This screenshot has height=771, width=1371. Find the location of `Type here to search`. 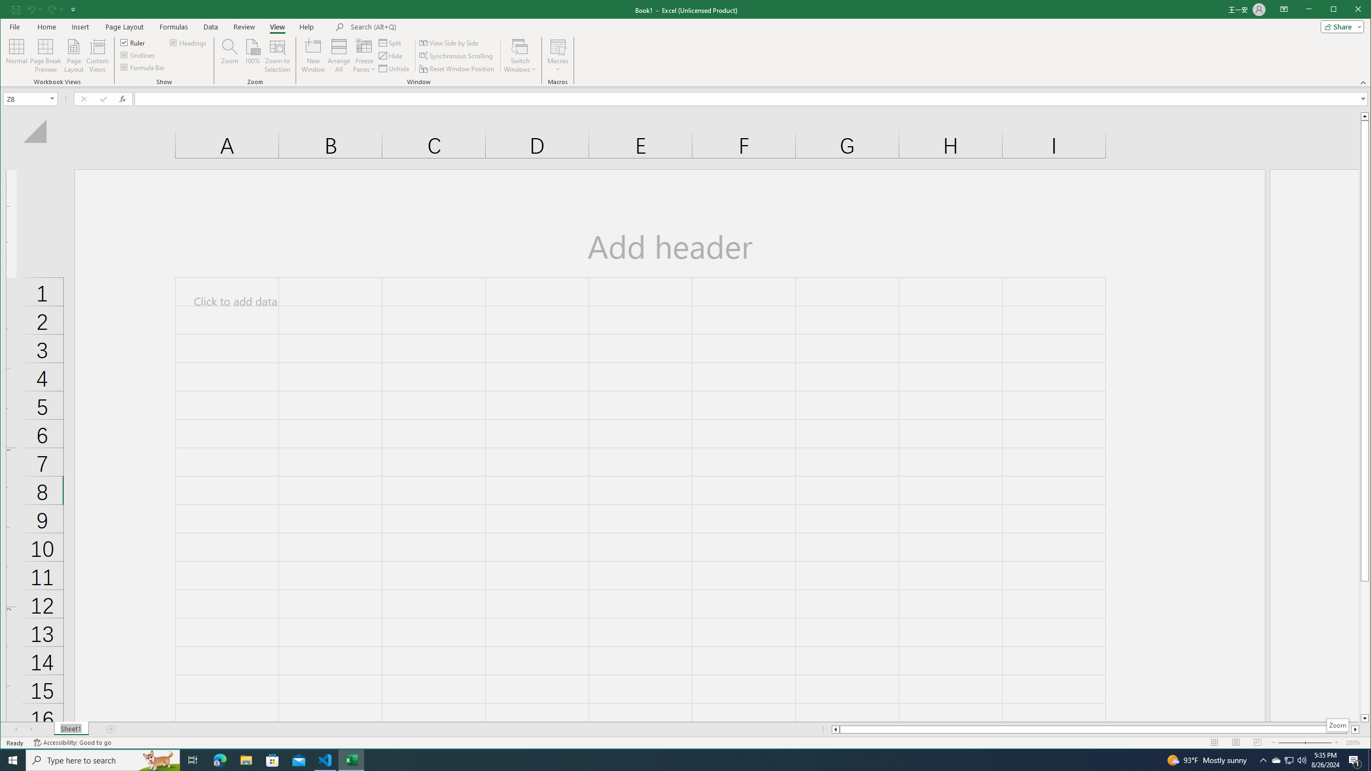

Type here to search is located at coordinates (103, 760).